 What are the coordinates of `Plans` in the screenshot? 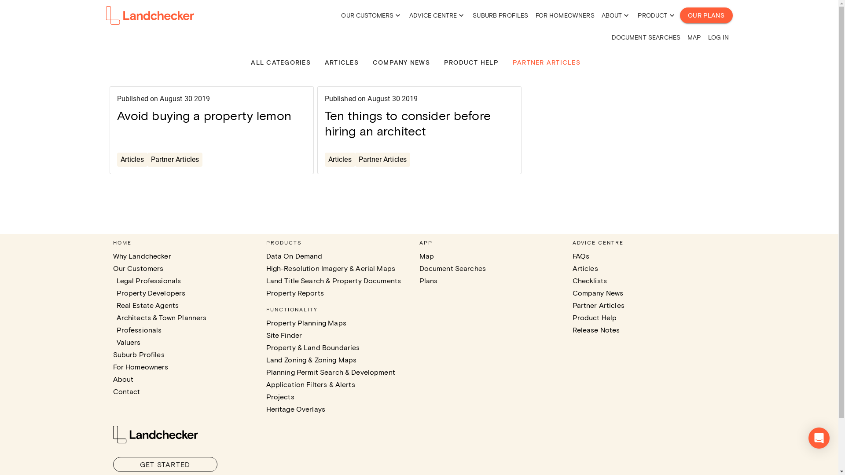 It's located at (428, 281).